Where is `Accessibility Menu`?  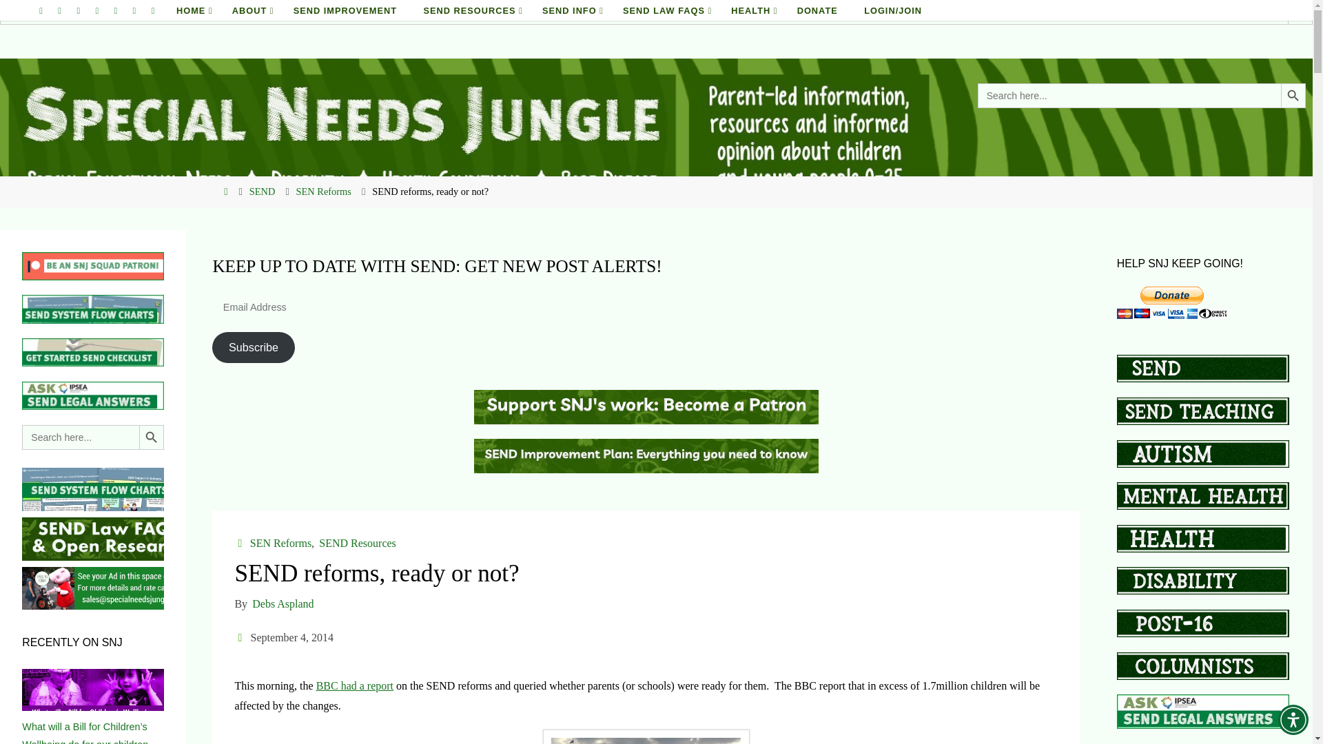 Accessibility Menu is located at coordinates (1293, 719).